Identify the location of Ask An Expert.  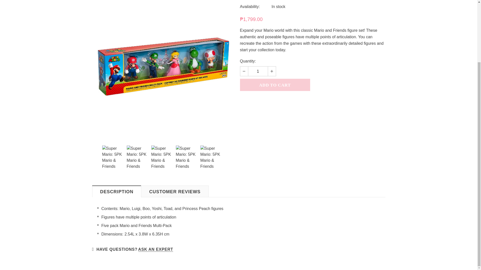
(156, 249).